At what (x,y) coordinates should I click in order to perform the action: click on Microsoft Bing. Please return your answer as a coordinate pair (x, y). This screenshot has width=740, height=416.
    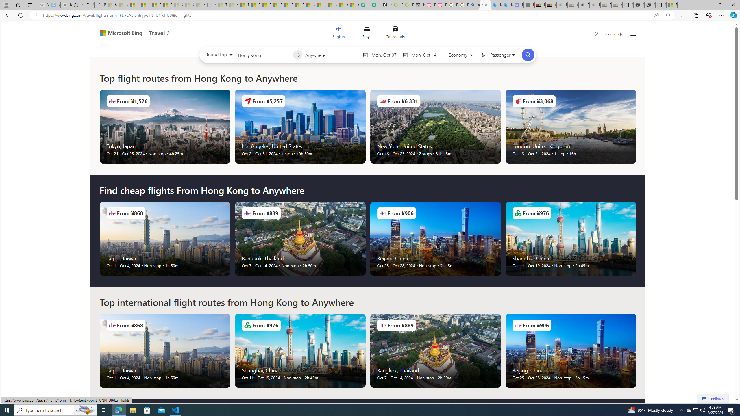
    Looking at the image, I should click on (119, 34).